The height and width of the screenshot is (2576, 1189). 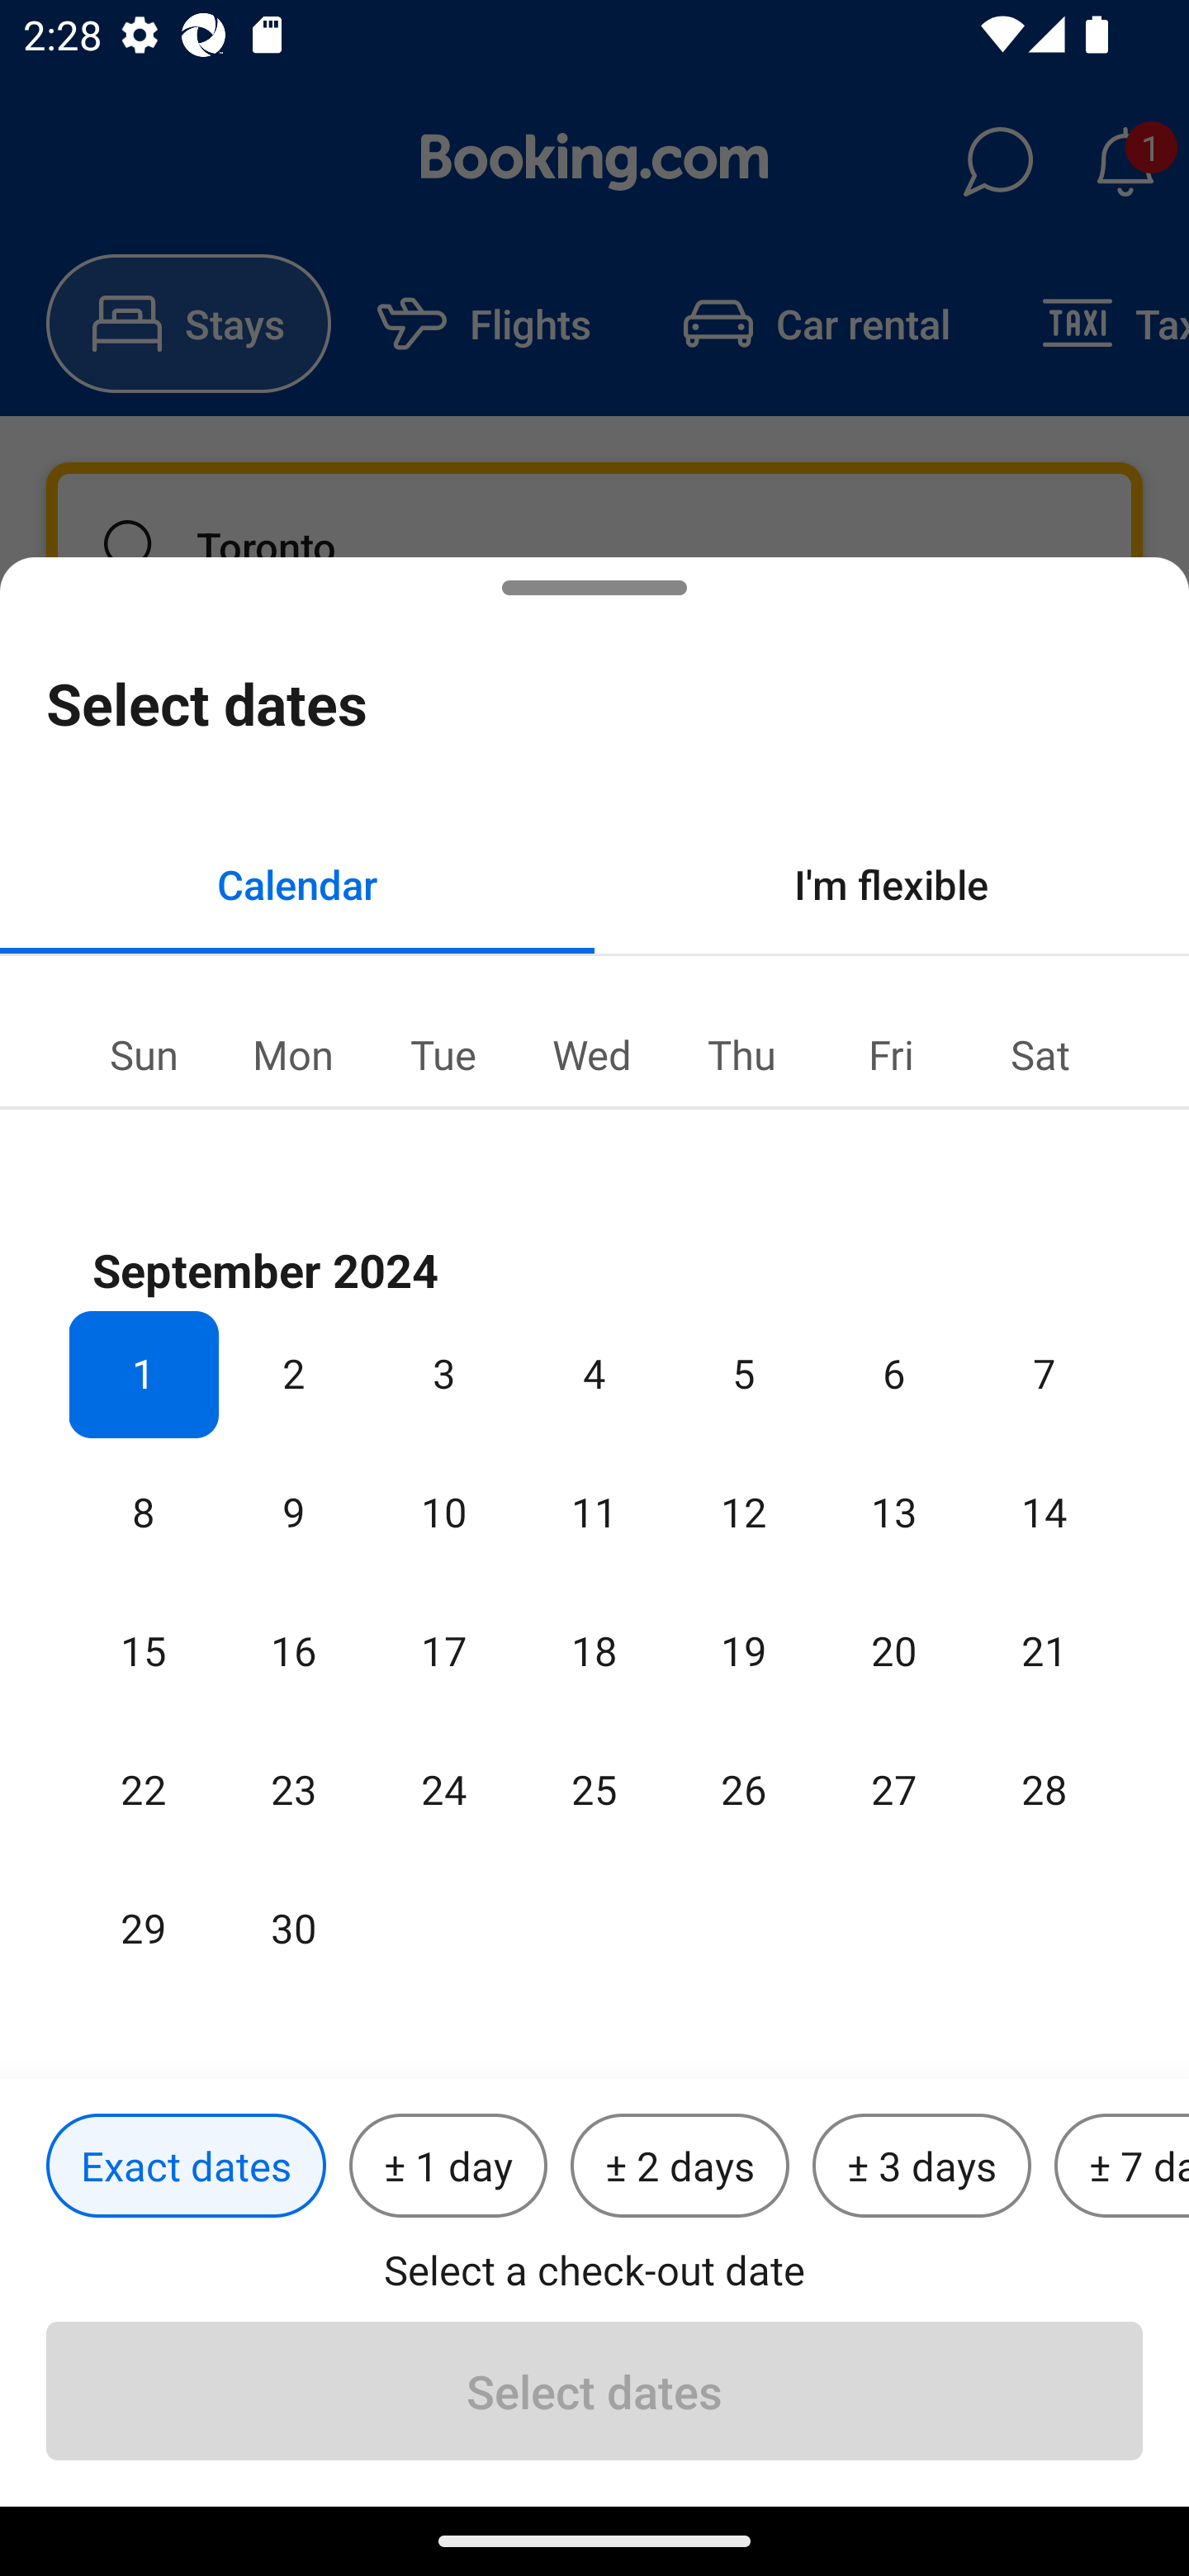 What do you see at coordinates (1121, 2166) in the screenshot?
I see `± 7 days` at bounding box center [1121, 2166].